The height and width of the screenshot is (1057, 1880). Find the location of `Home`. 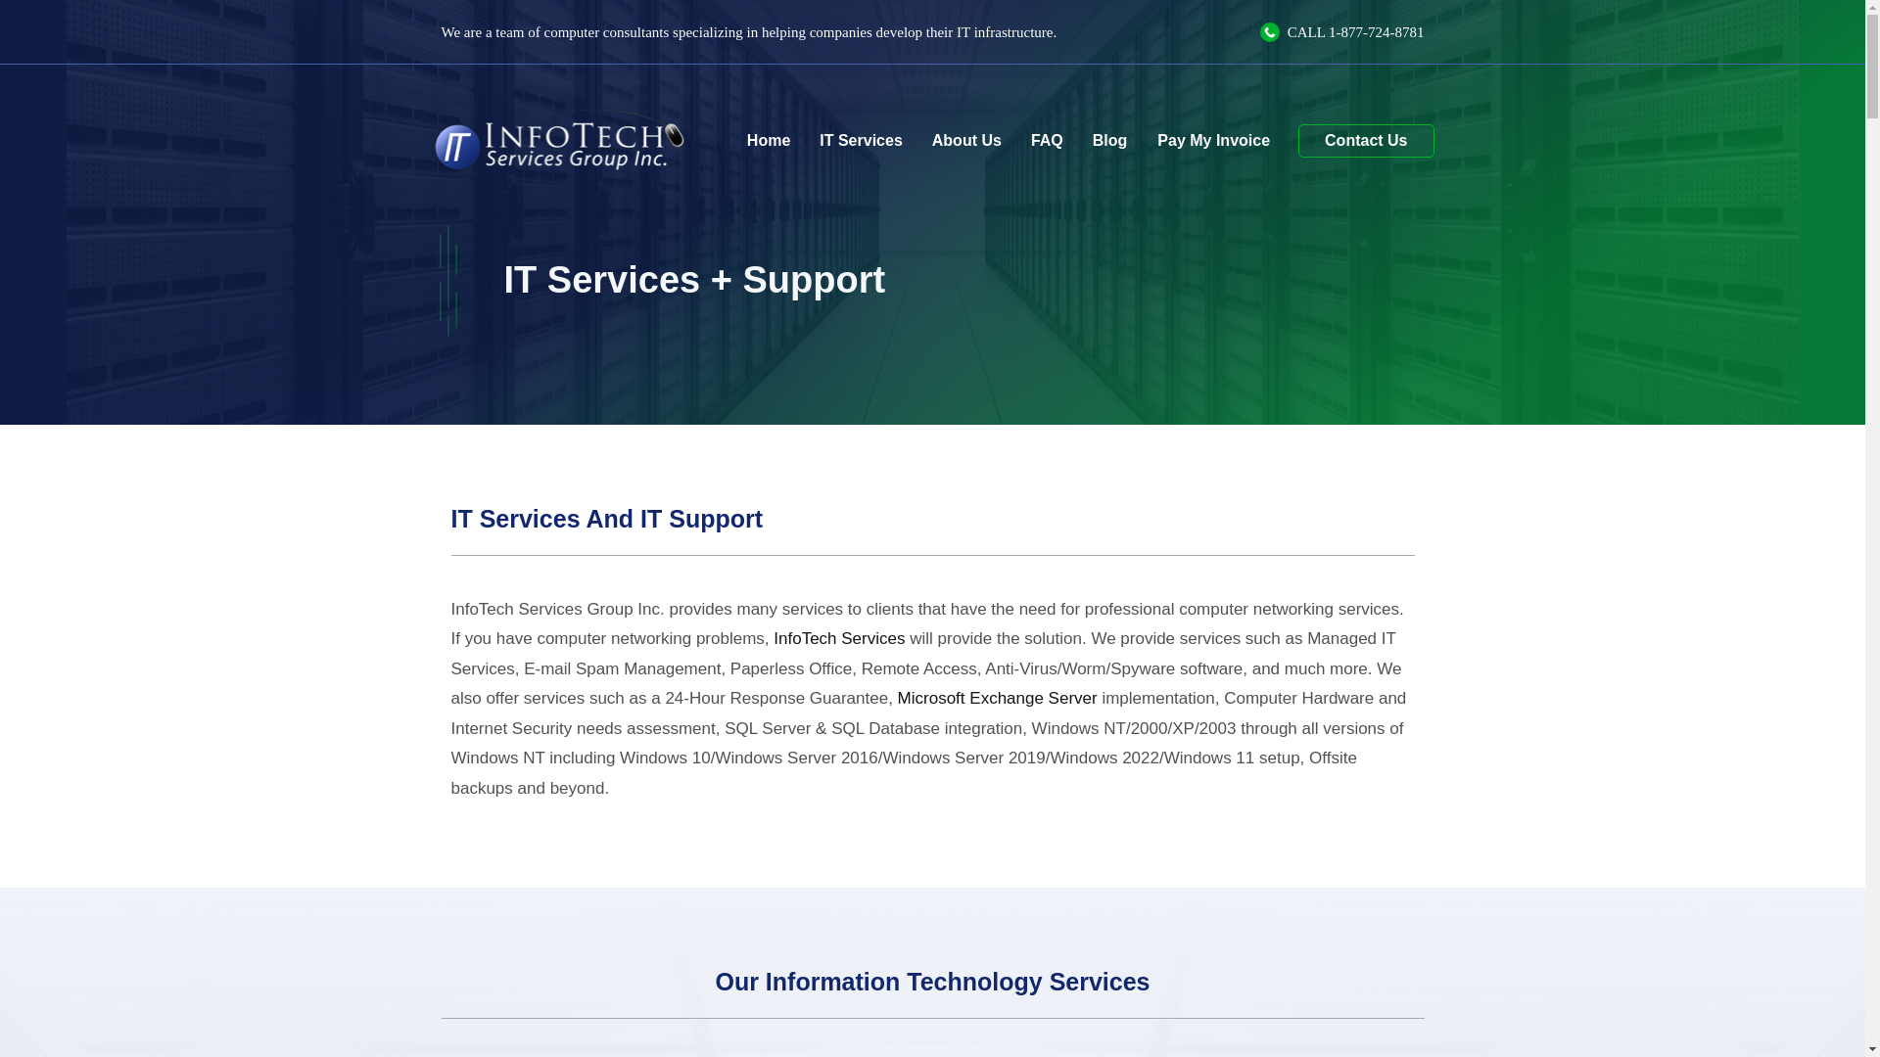

Home is located at coordinates (768, 141).